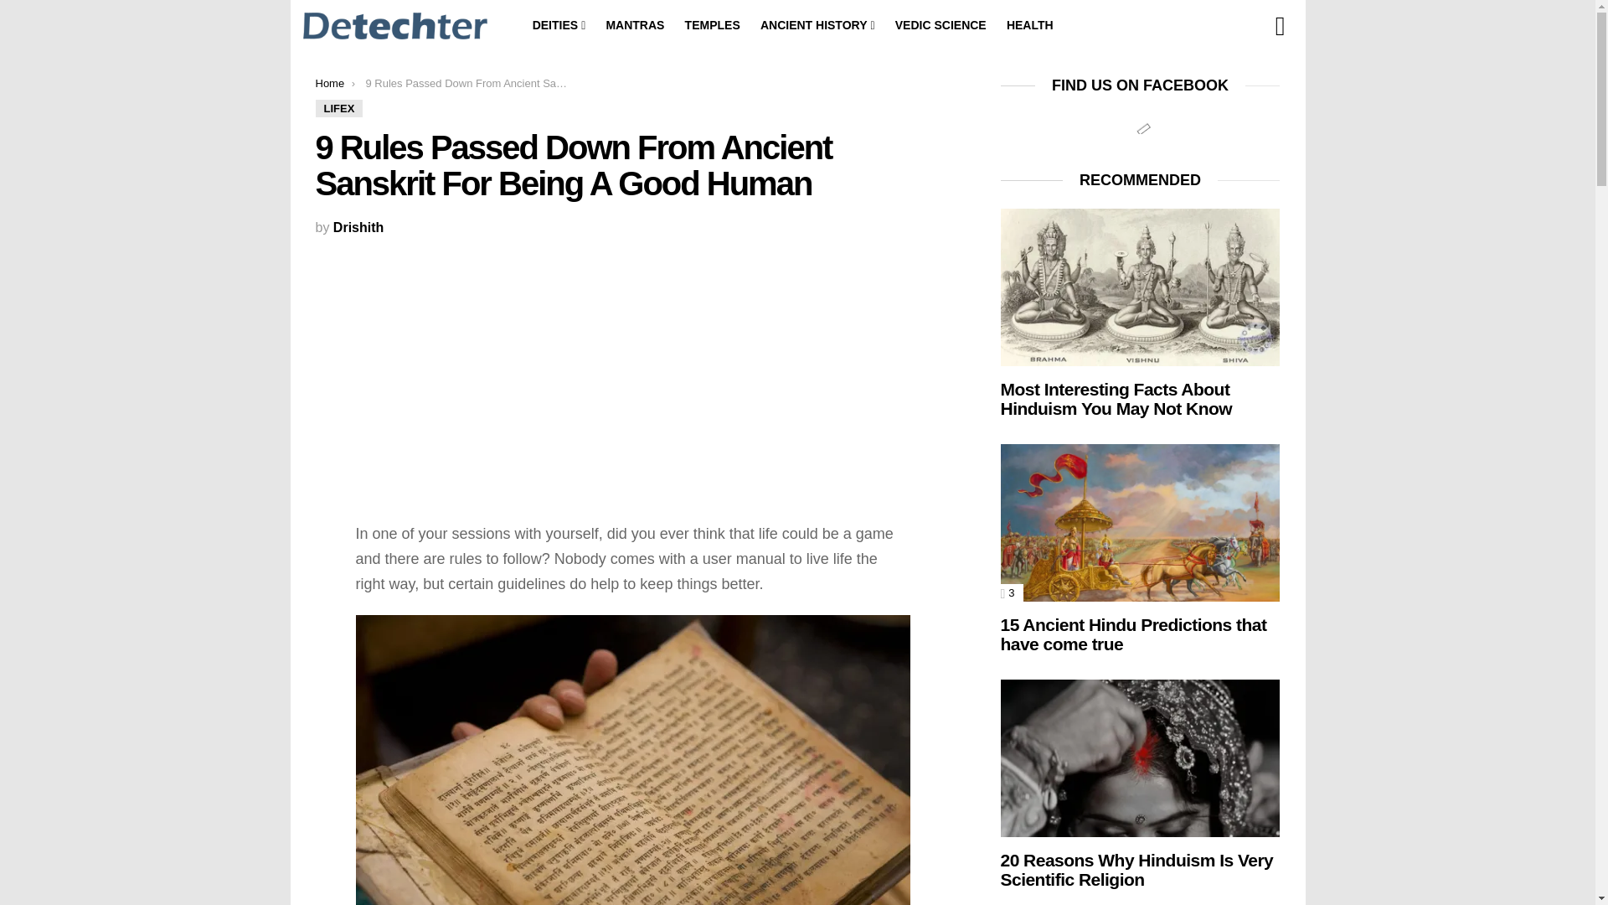  Describe the element at coordinates (1030, 25) in the screenshot. I see `HEALTH` at that location.